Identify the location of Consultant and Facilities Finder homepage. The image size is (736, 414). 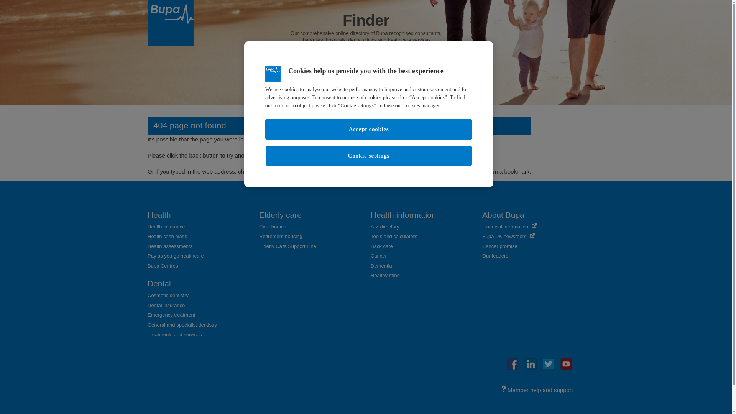
(354, 155).